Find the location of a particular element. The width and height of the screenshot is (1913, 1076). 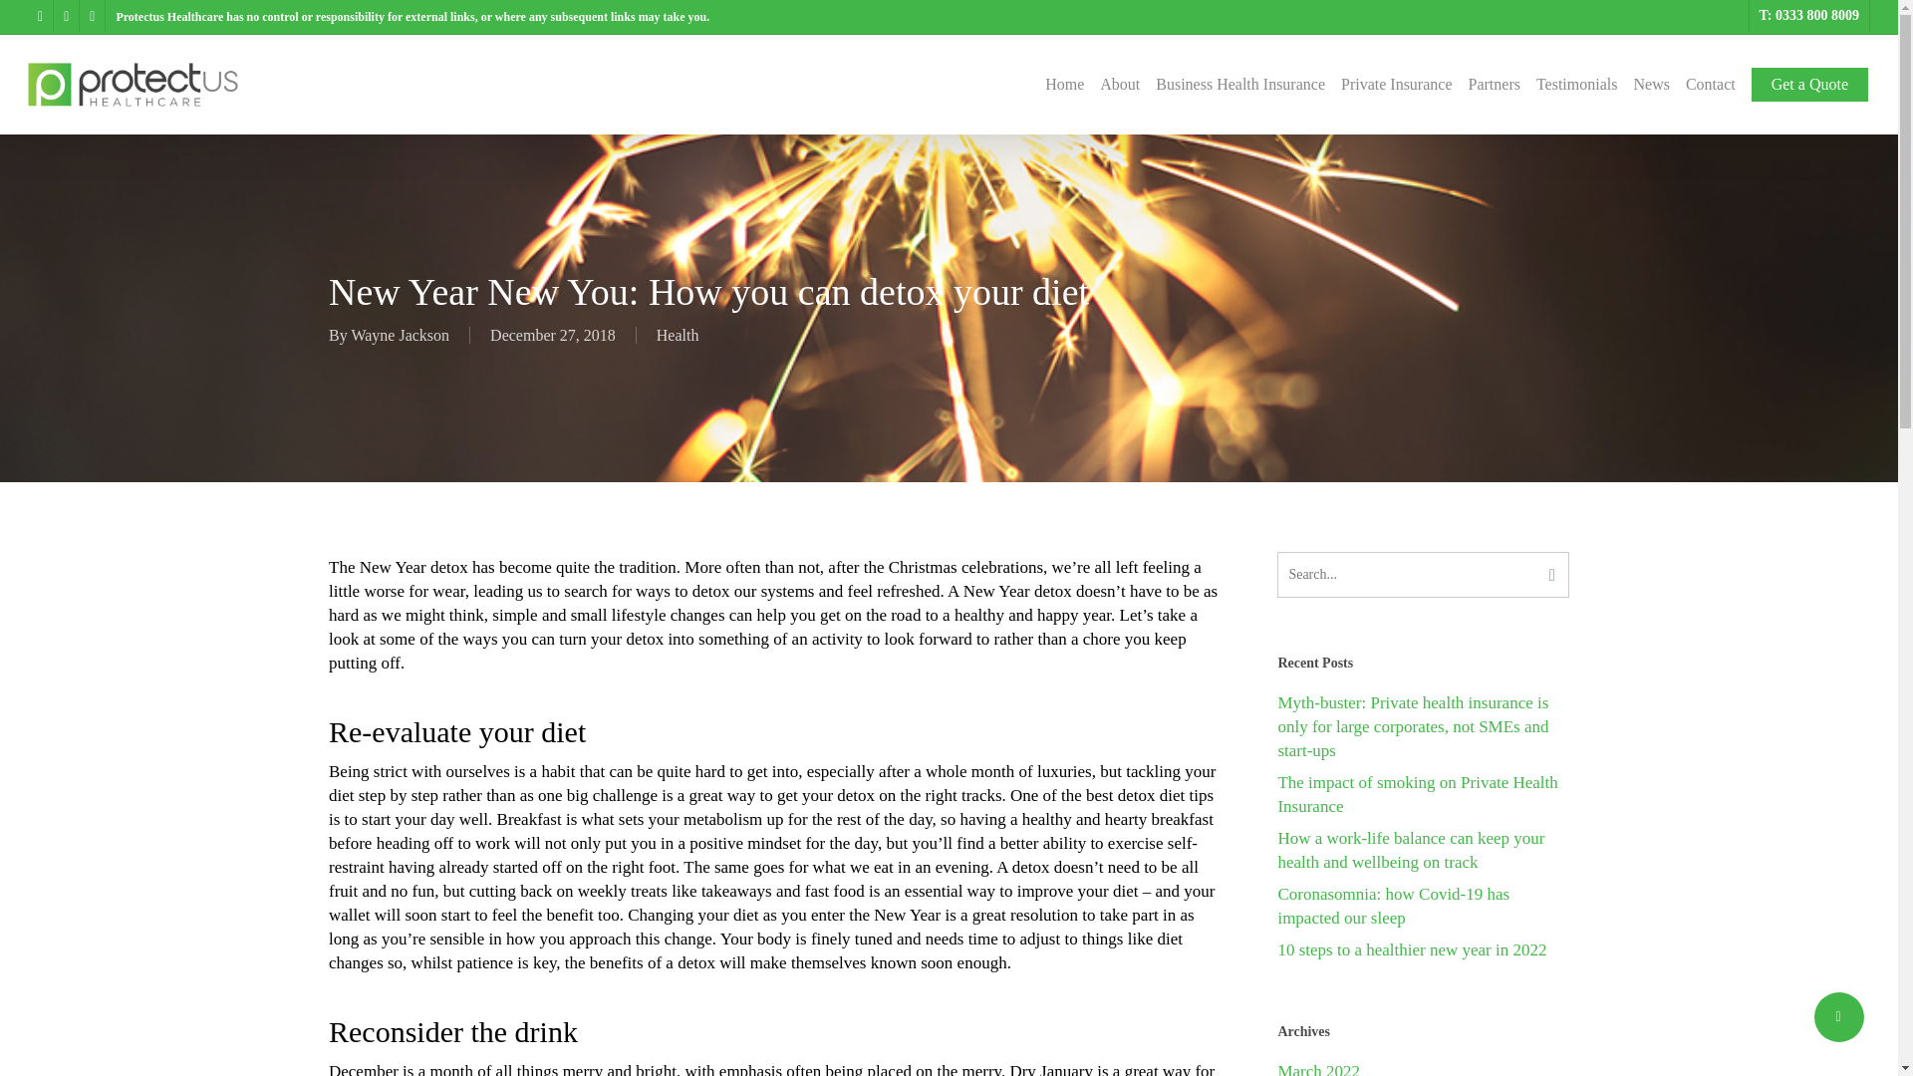

Get a Quote is located at coordinates (1809, 84).